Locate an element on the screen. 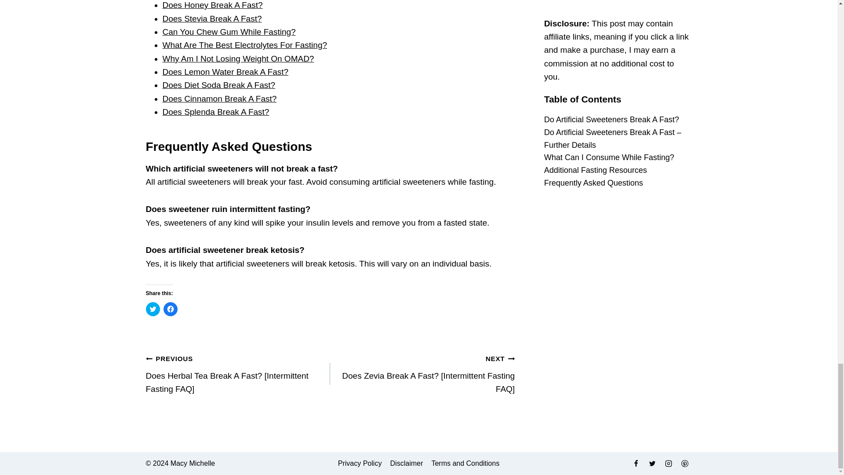  Can You Chew Gum While Fasting? is located at coordinates (229, 32).